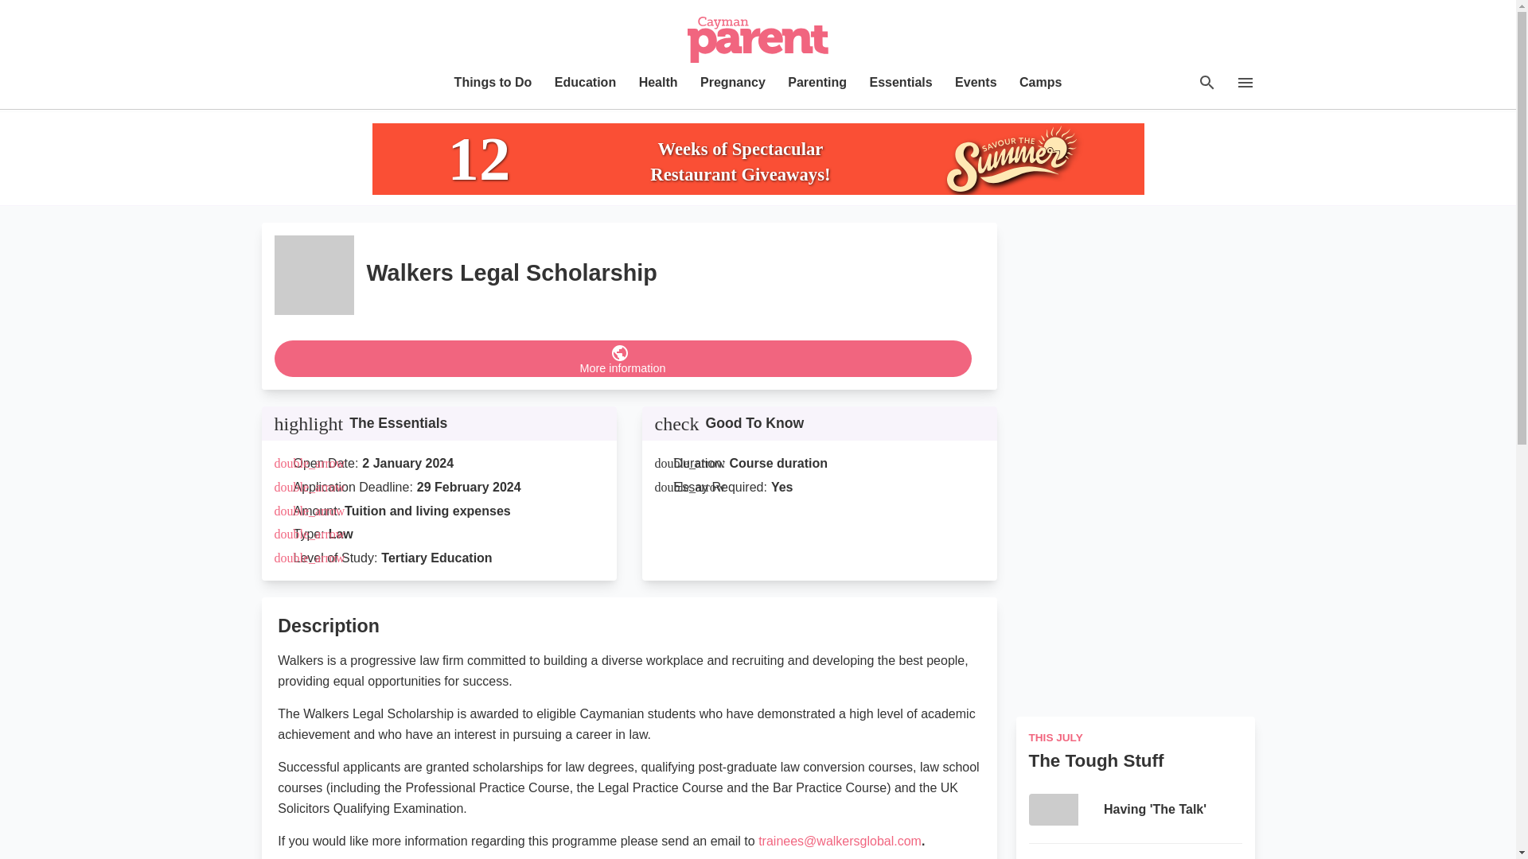  Describe the element at coordinates (493, 82) in the screenshot. I see `Things to Do` at that location.